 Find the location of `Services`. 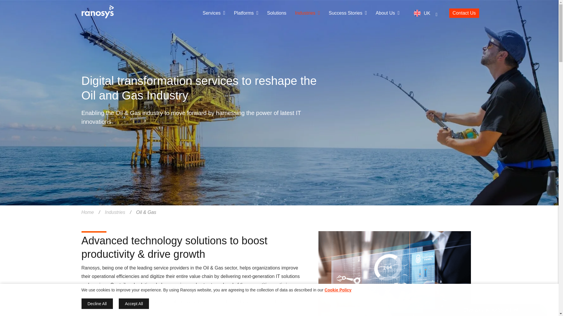

Services is located at coordinates (216, 13).